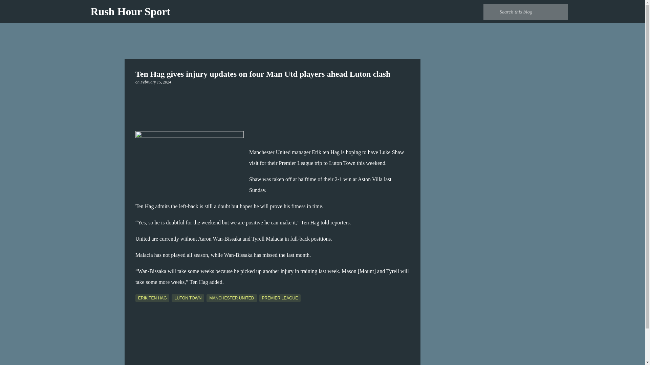 The image size is (650, 365). What do you see at coordinates (152, 298) in the screenshot?
I see `ERIK TEN HAG` at bounding box center [152, 298].